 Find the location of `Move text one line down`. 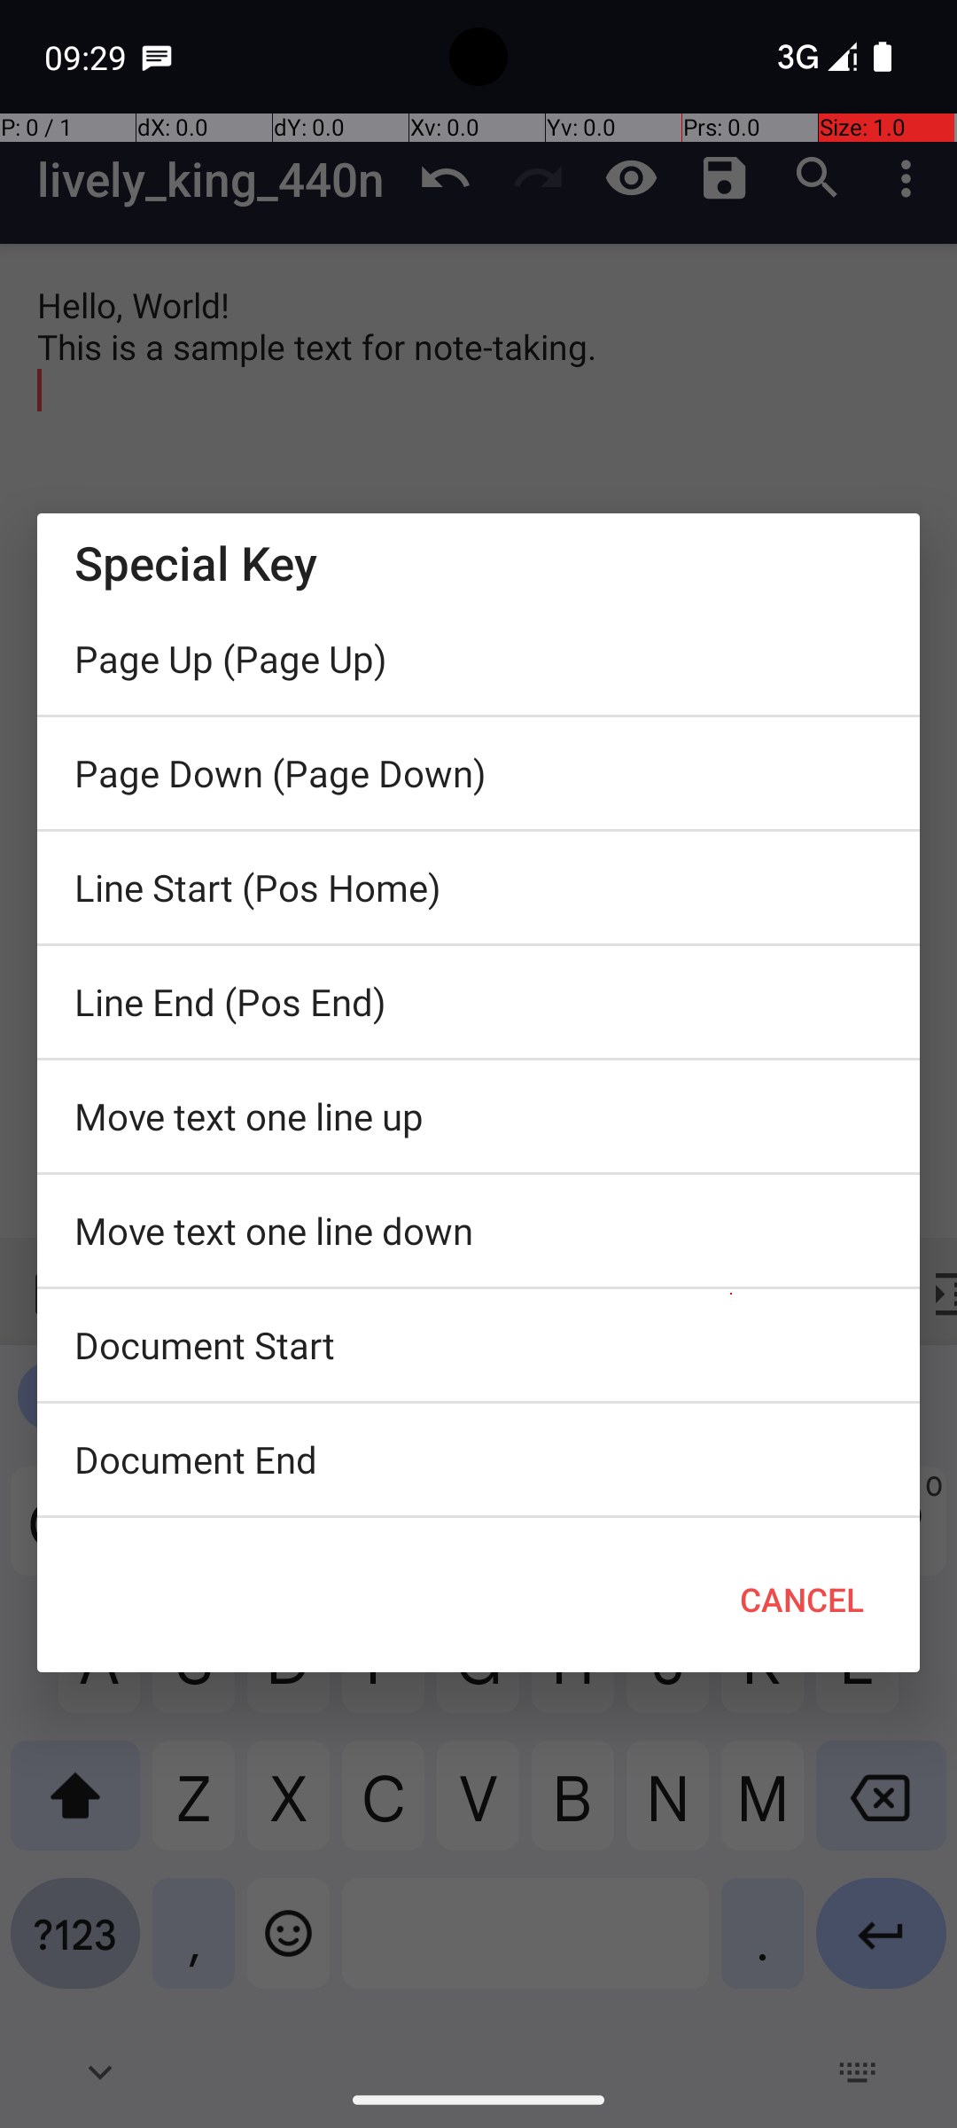

Move text one line down is located at coordinates (478, 1231).